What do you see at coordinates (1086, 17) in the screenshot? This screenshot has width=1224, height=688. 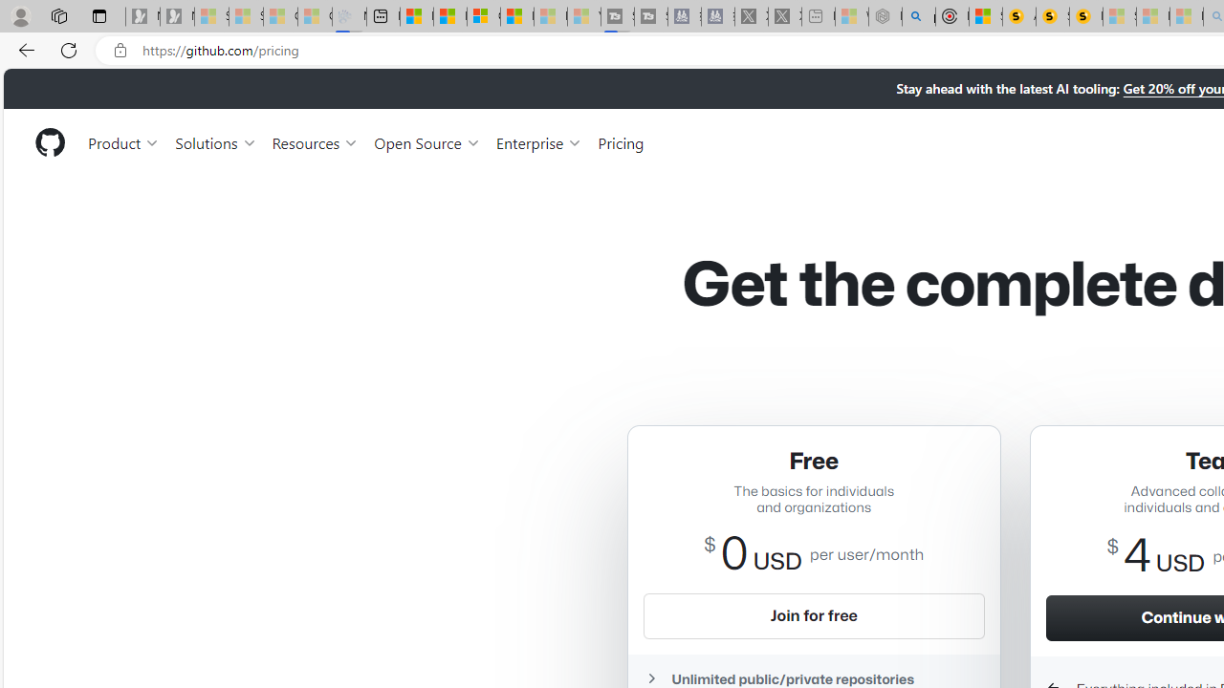 I see `Michelle Starr, Senior Journalist at ScienceAlert` at bounding box center [1086, 17].